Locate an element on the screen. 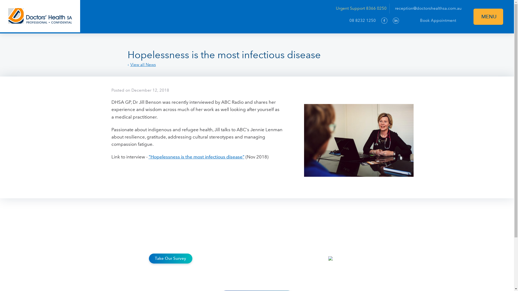  Book Appointment is located at coordinates (433, 21).